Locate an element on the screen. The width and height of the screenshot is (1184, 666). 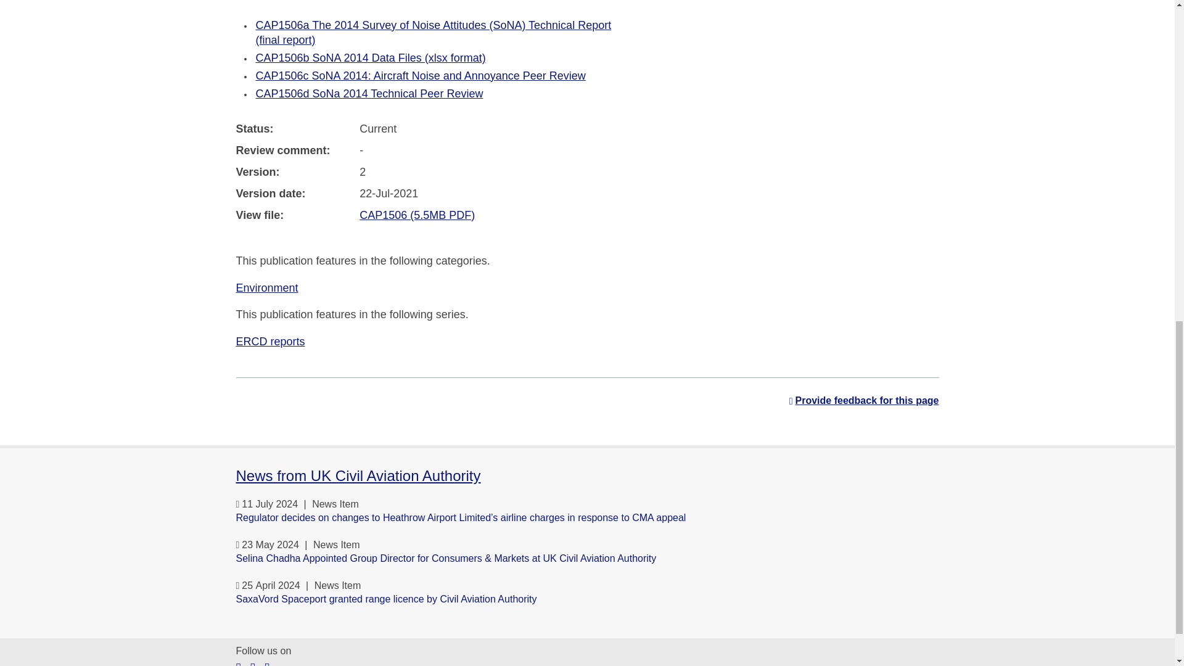
Follow us on YouTube is located at coordinates (253, 664).